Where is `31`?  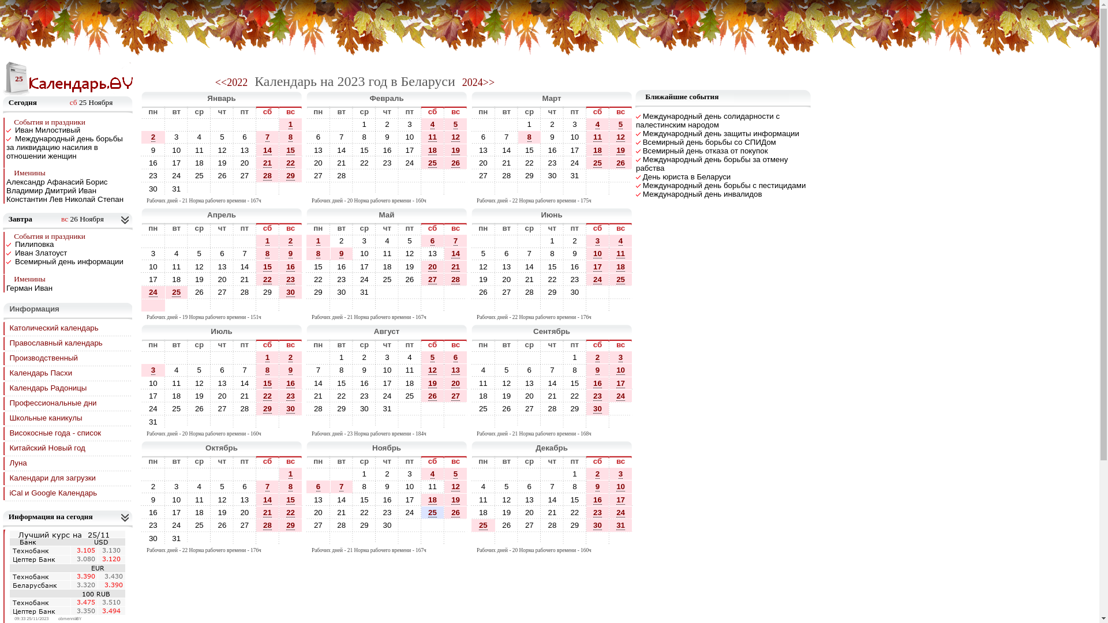 31 is located at coordinates (388, 408).